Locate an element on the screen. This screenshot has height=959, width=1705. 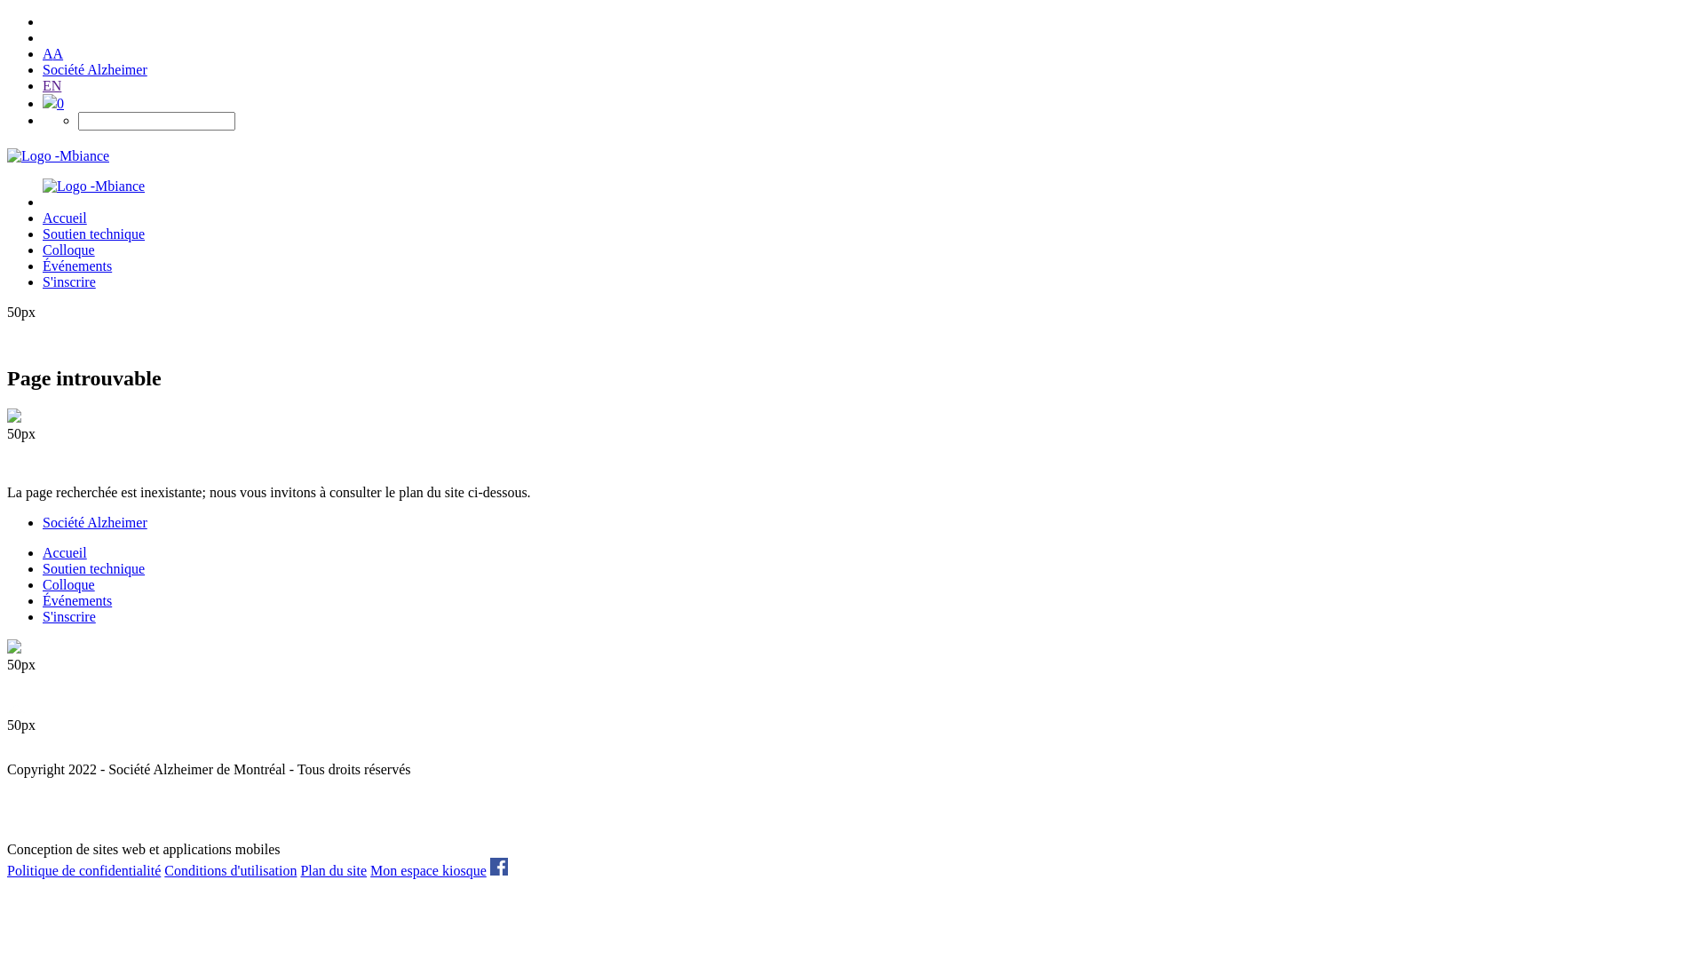
Plan du site is located at coordinates (334, 870).